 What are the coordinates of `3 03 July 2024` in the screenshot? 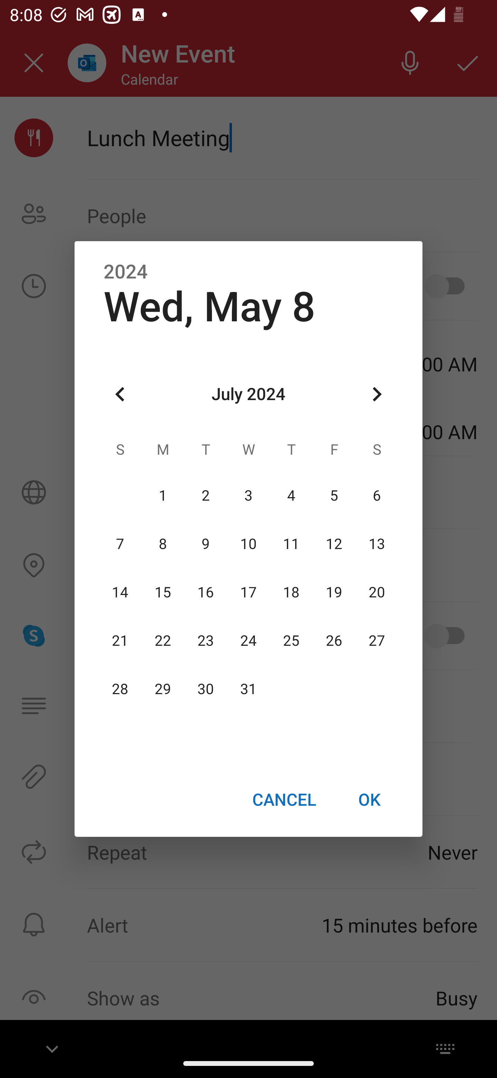 It's located at (248, 495).